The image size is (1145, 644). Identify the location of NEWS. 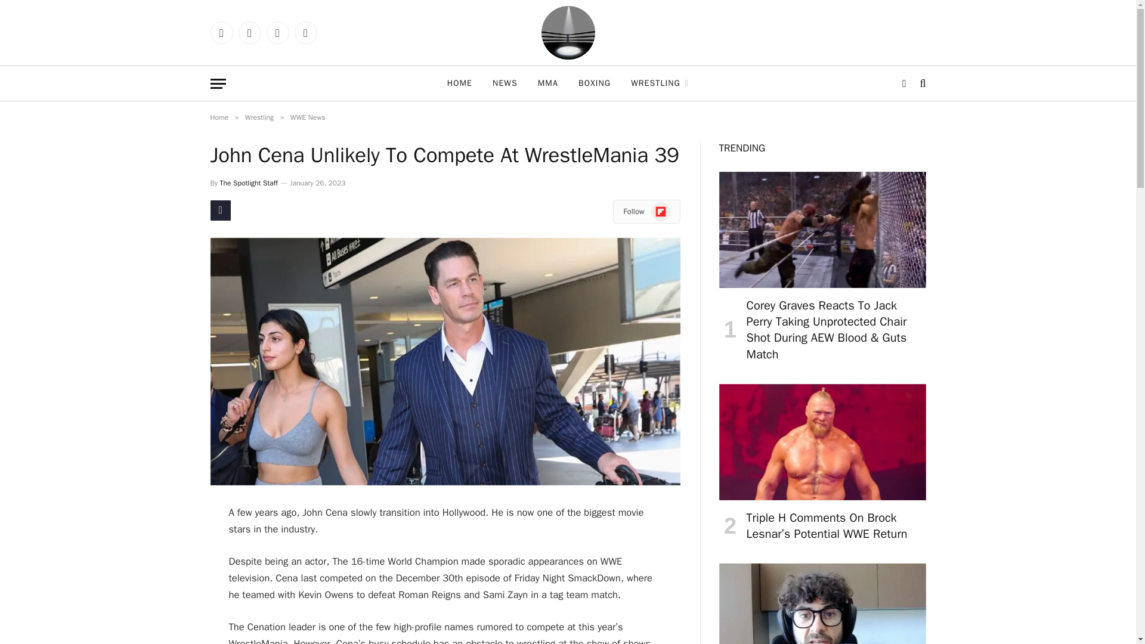
(505, 83).